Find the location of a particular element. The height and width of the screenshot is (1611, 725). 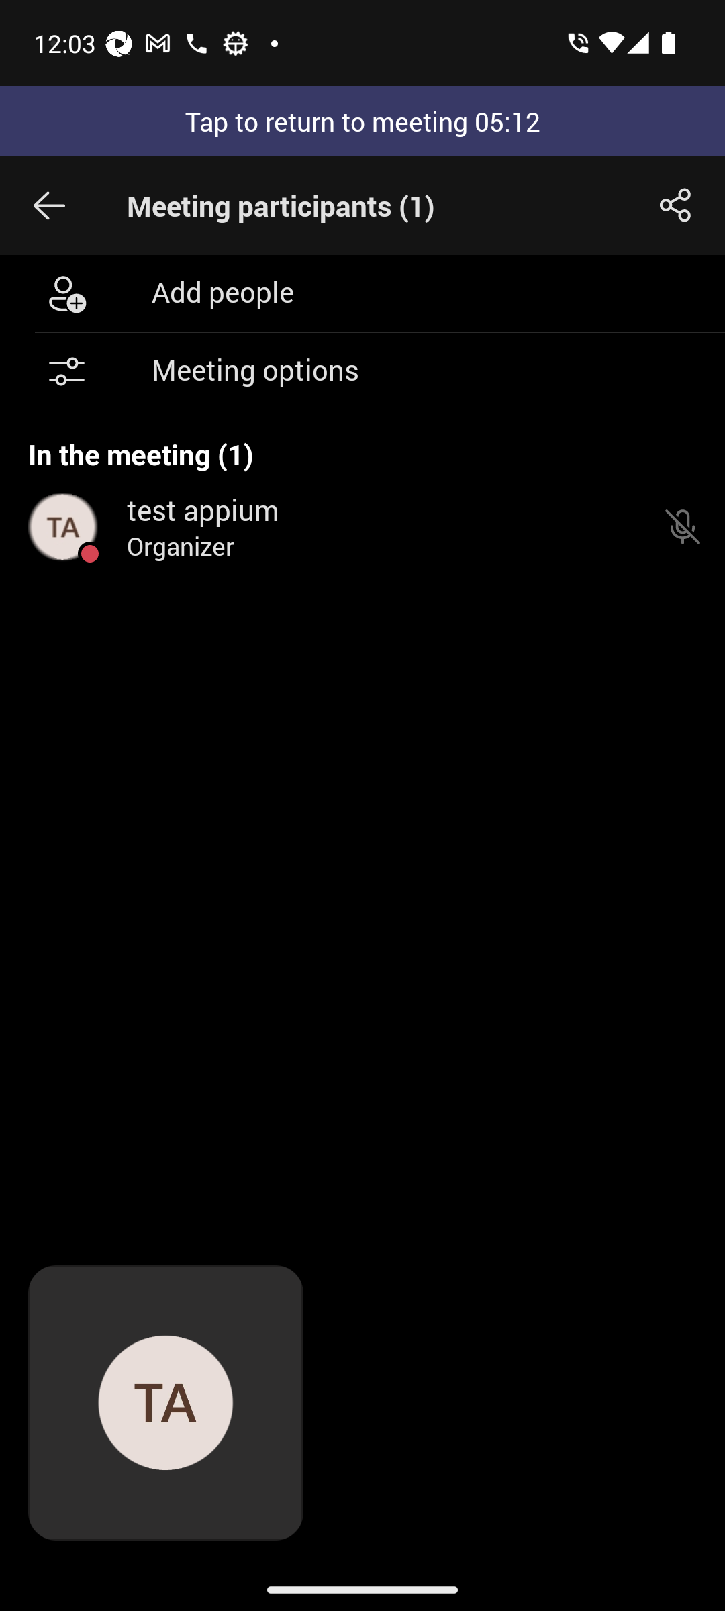

Share meeting invite is located at coordinates (675, 205).